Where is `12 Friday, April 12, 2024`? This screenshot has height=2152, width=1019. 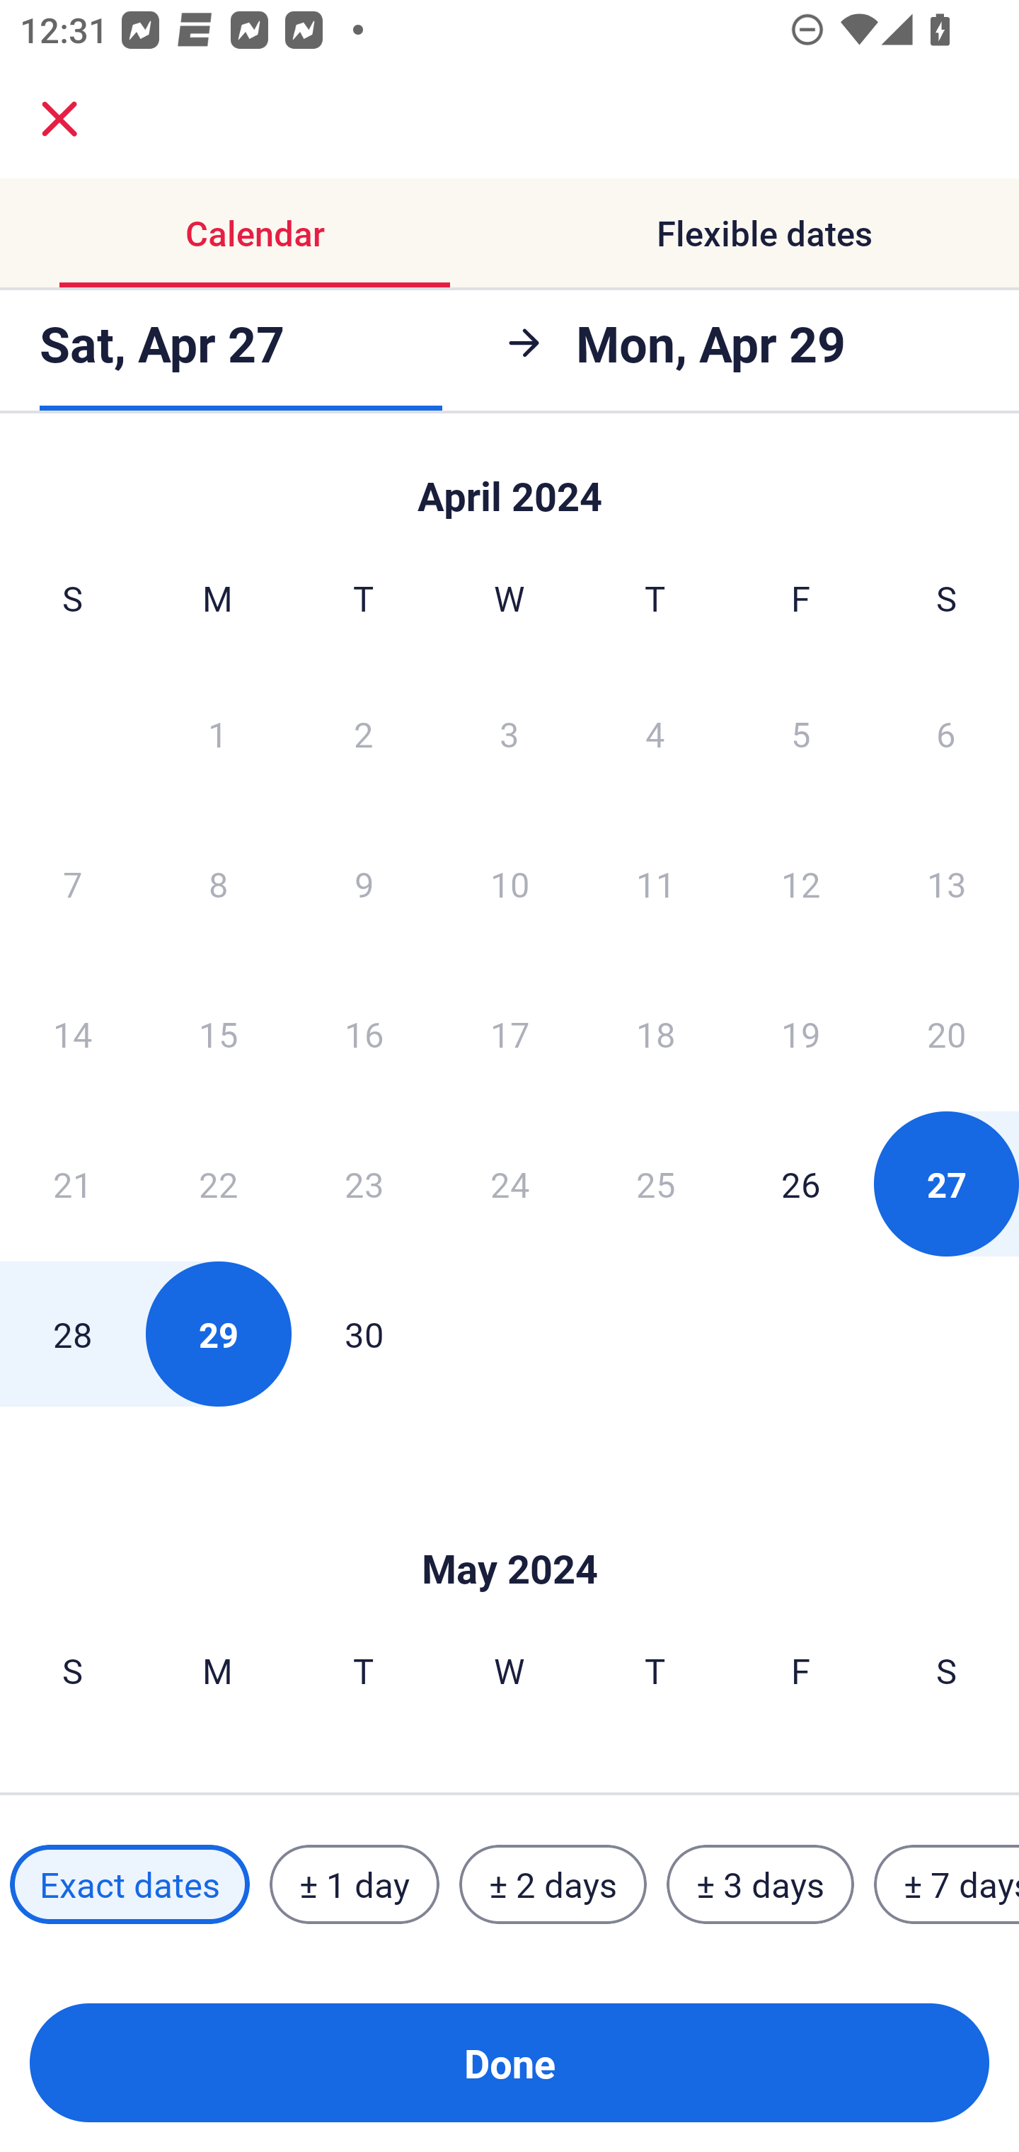
12 Friday, April 12, 2024 is located at coordinates (801, 883).